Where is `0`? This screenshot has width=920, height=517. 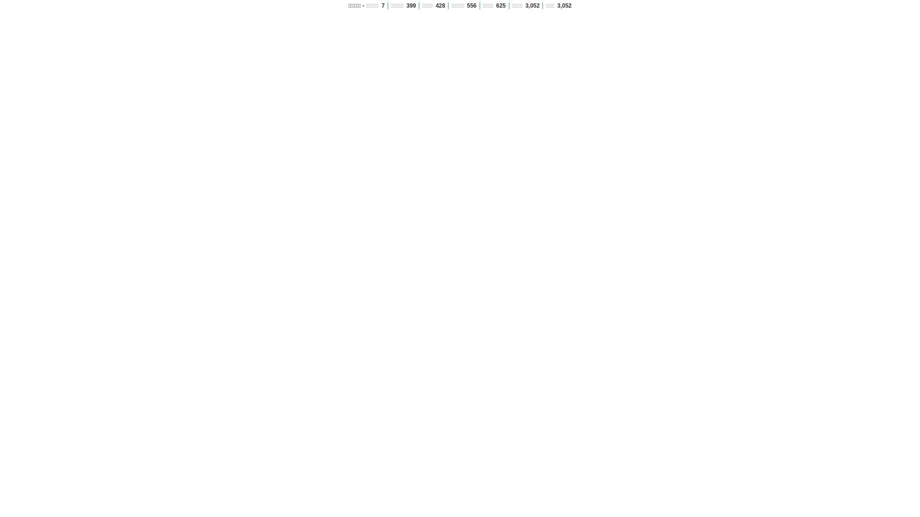
0 is located at coordinates (367, 372).